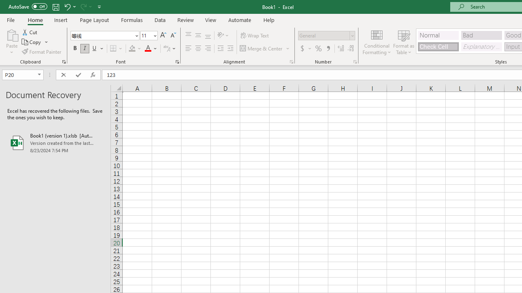  I want to click on System, so click(4, 4).